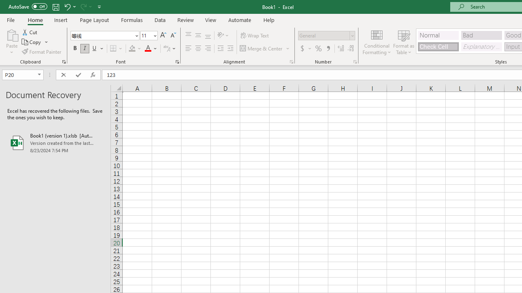  I want to click on System, so click(4, 4).